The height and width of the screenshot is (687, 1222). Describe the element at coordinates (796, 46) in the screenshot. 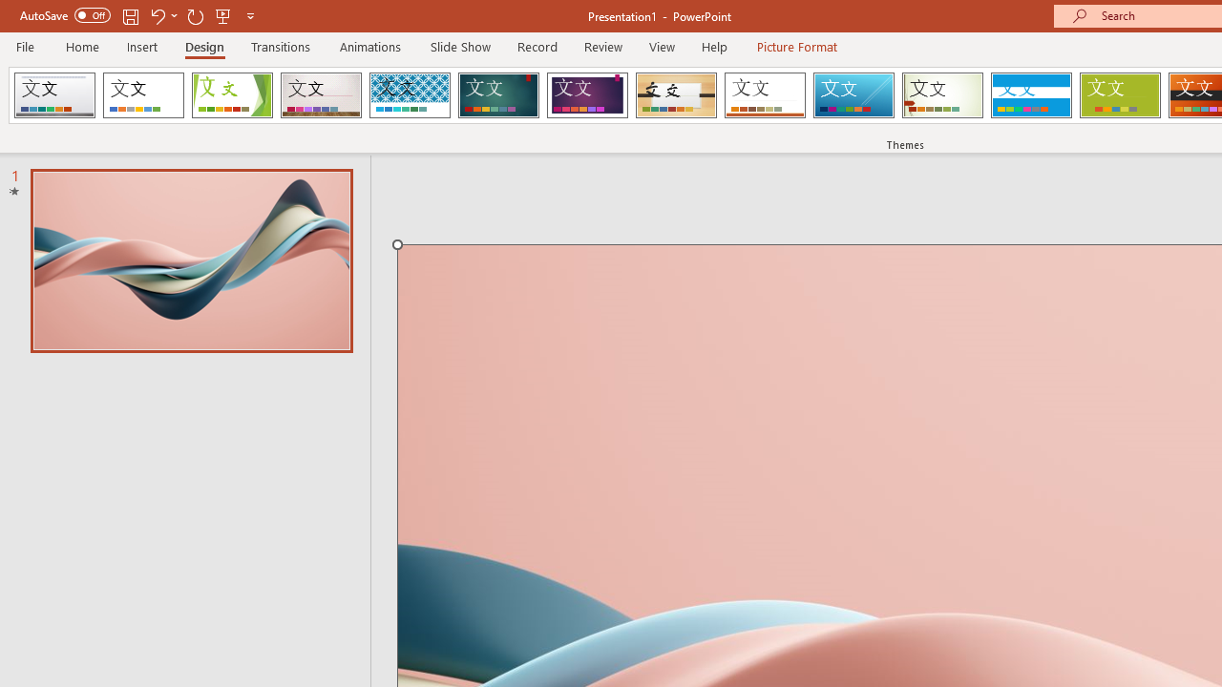

I see `Picture Format` at that location.